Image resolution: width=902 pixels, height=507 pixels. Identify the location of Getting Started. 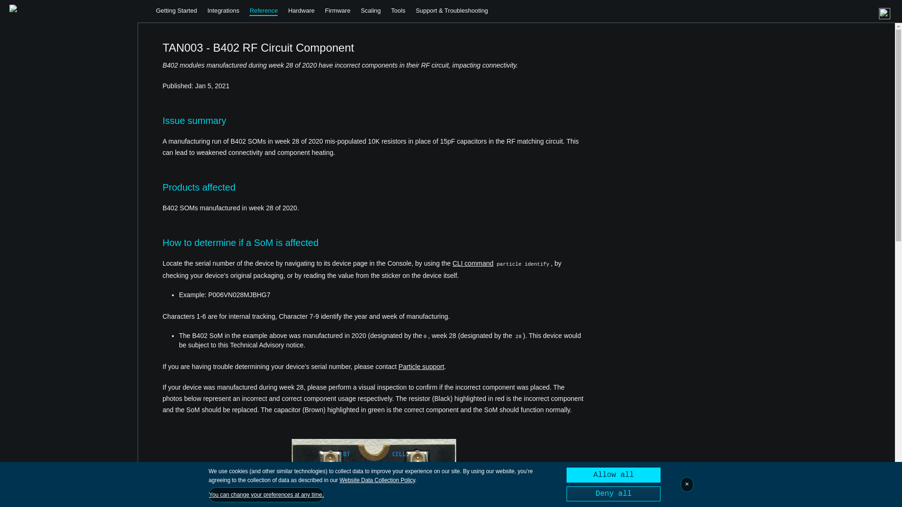
(176, 11).